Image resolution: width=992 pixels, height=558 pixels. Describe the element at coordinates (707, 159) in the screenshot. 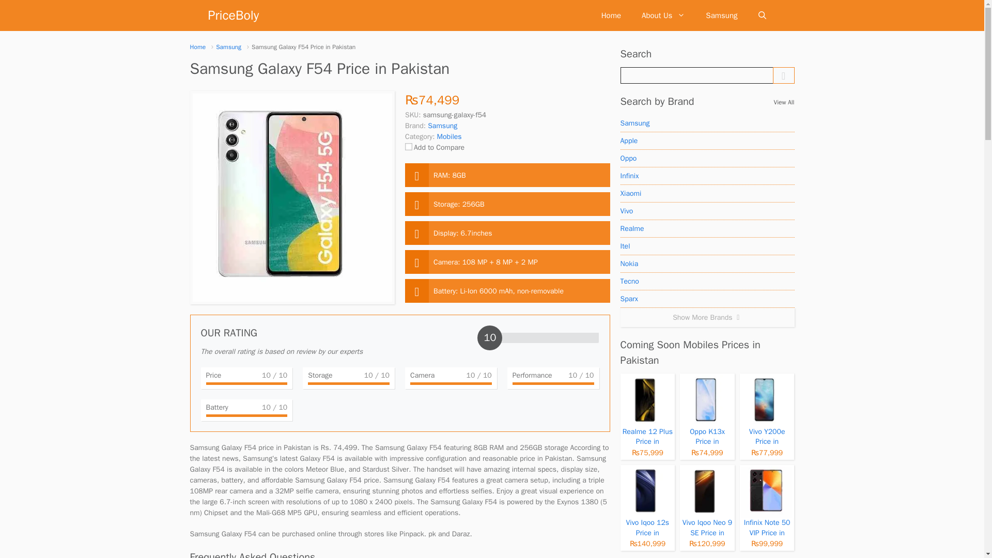

I see `Oppo` at that location.